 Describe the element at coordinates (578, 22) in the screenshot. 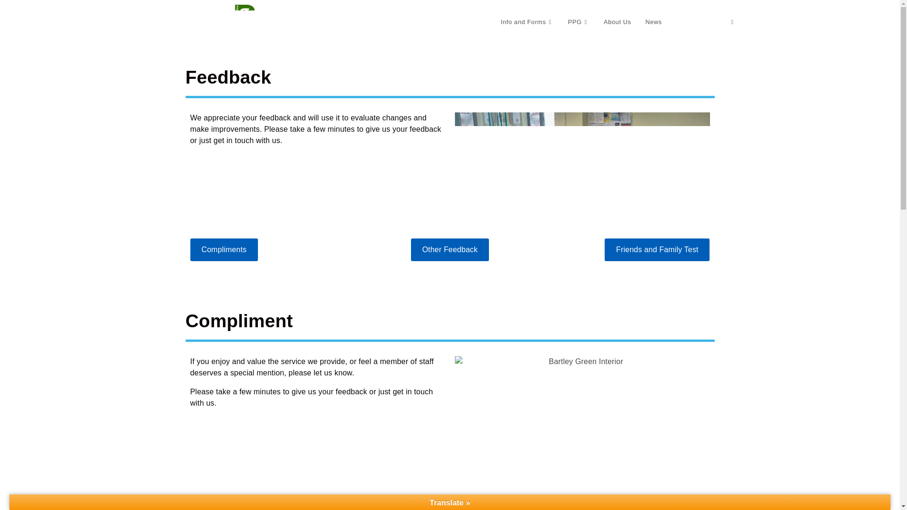

I see `PPG` at that location.